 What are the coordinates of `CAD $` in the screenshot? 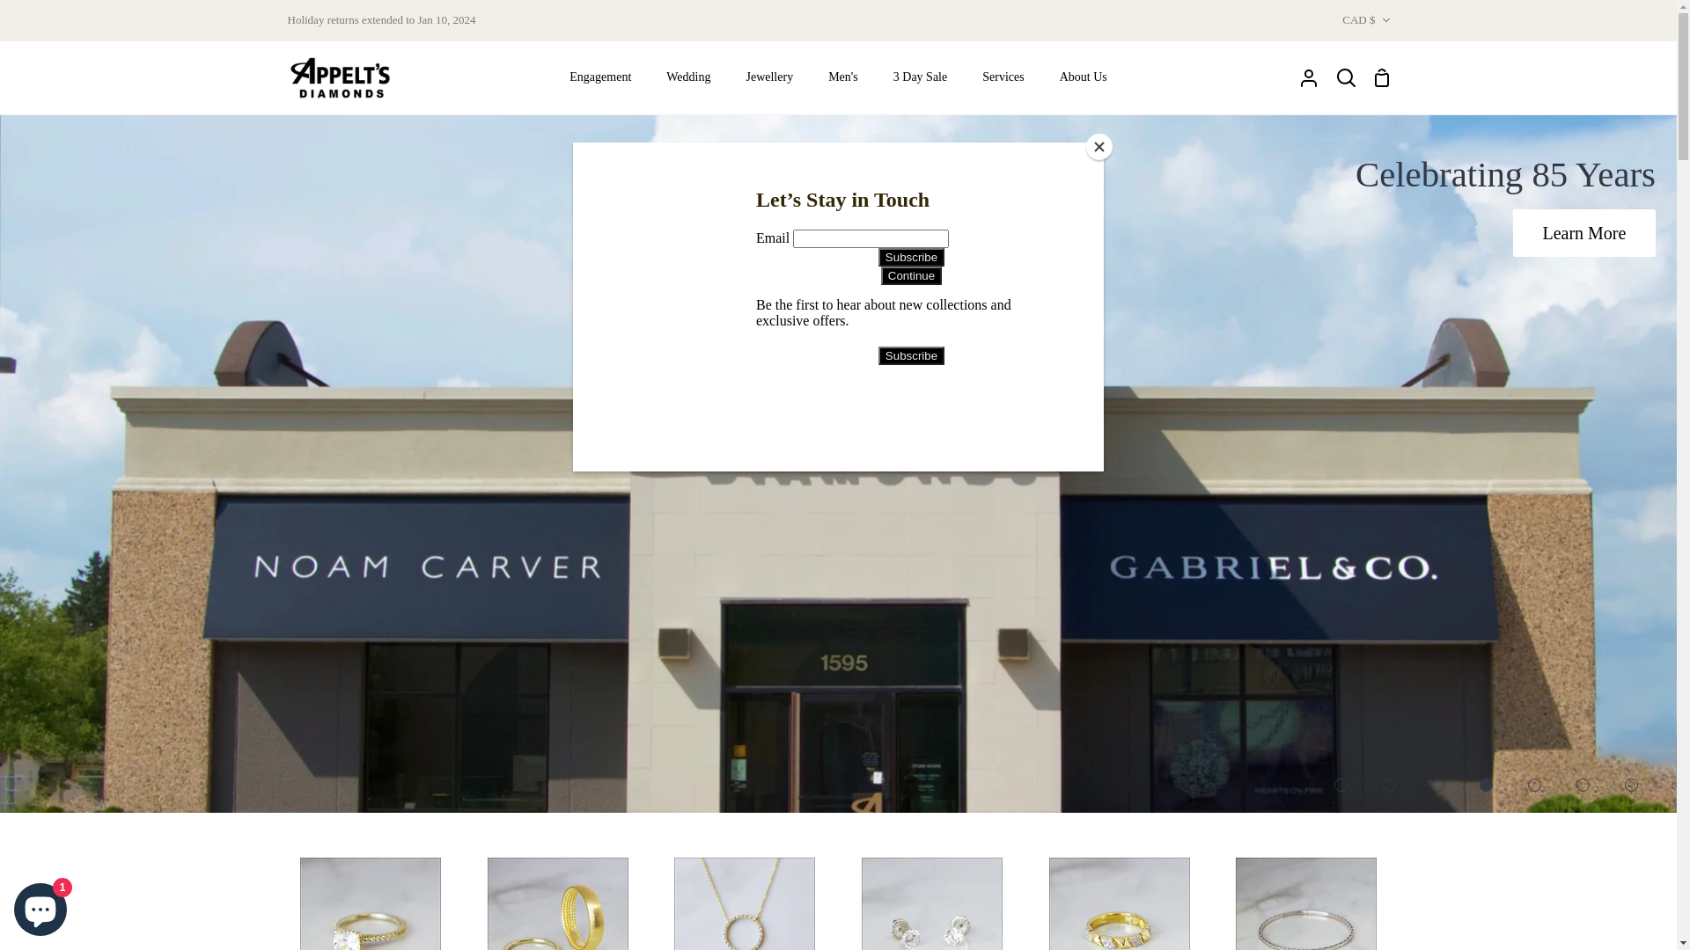 It's located at (1366, 21).